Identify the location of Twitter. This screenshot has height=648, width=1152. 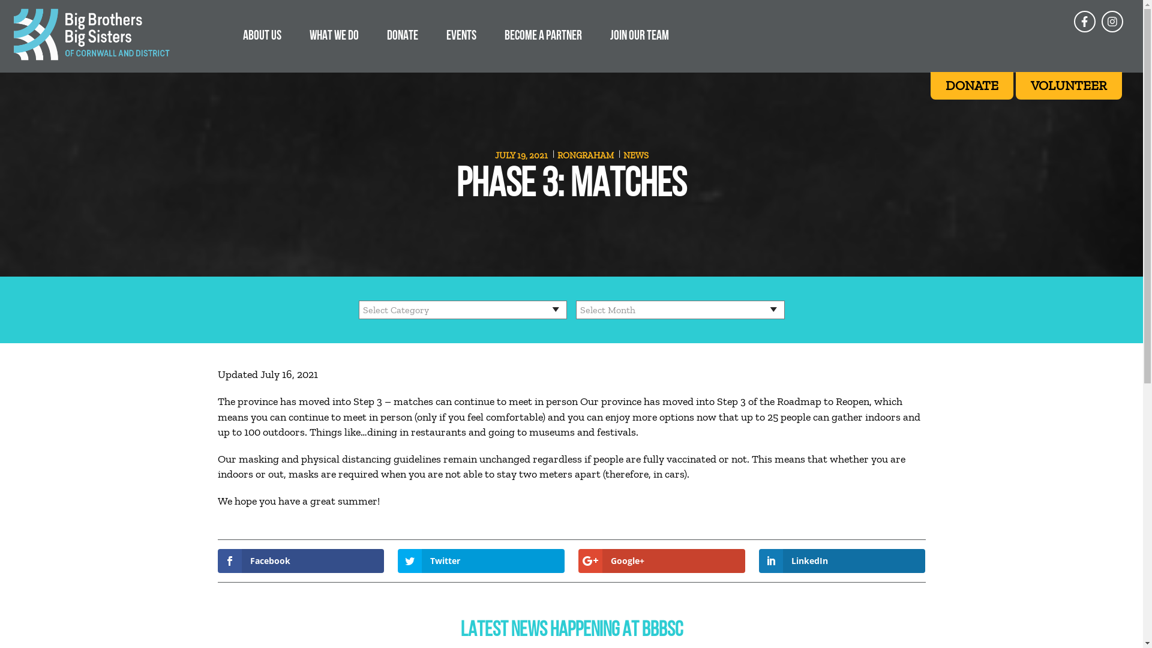
(481, 561).